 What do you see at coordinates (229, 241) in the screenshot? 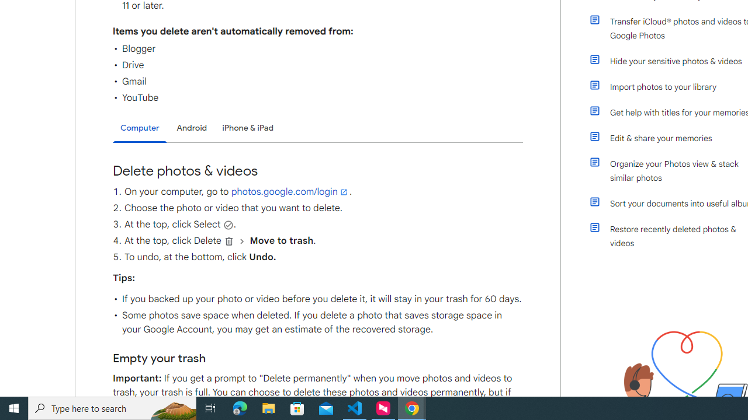
I see `Delete` at bounding box center [229, 241].